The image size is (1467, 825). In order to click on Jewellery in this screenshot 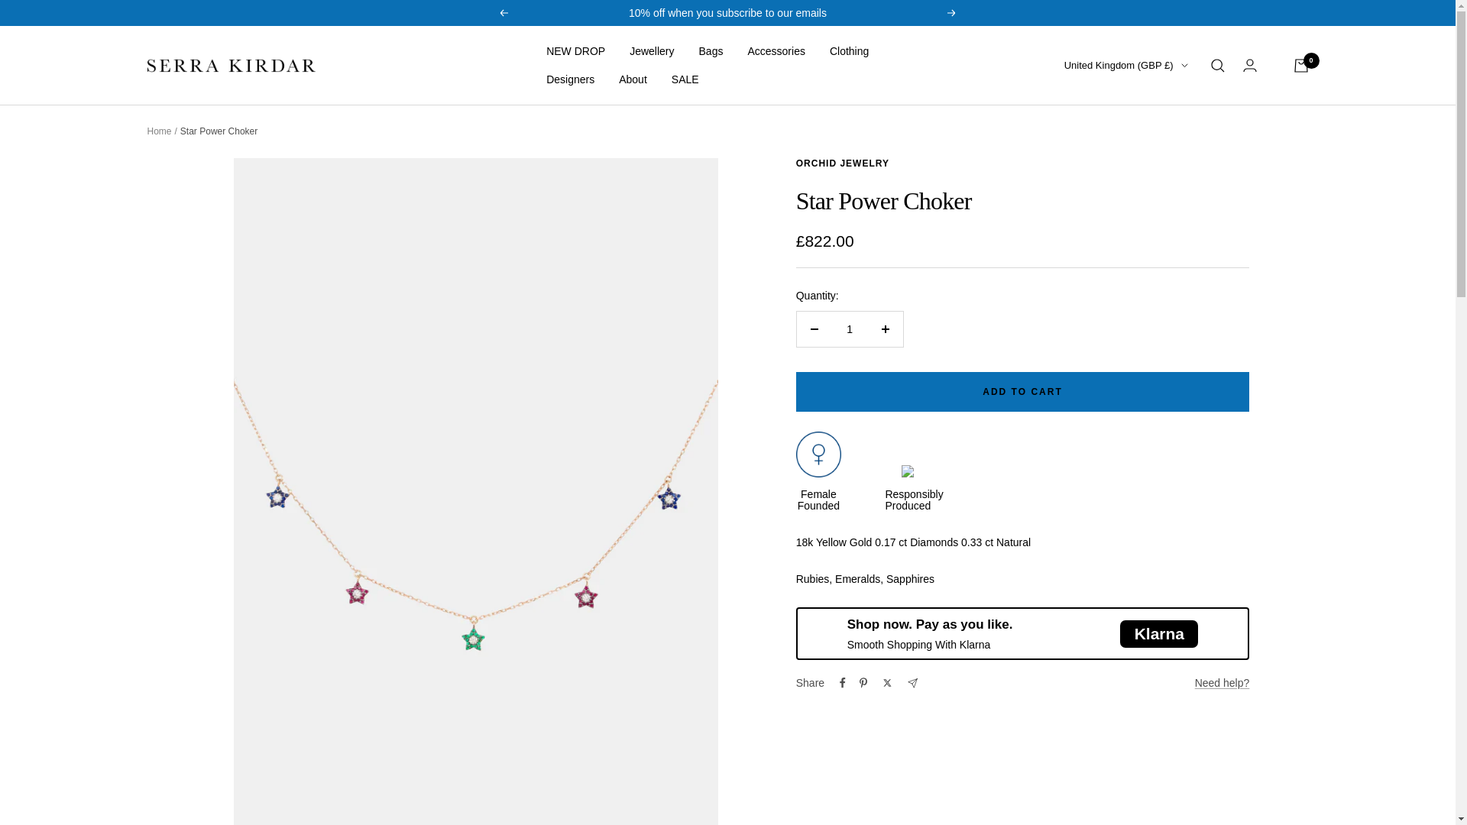, I will do `click(651, 50)`.